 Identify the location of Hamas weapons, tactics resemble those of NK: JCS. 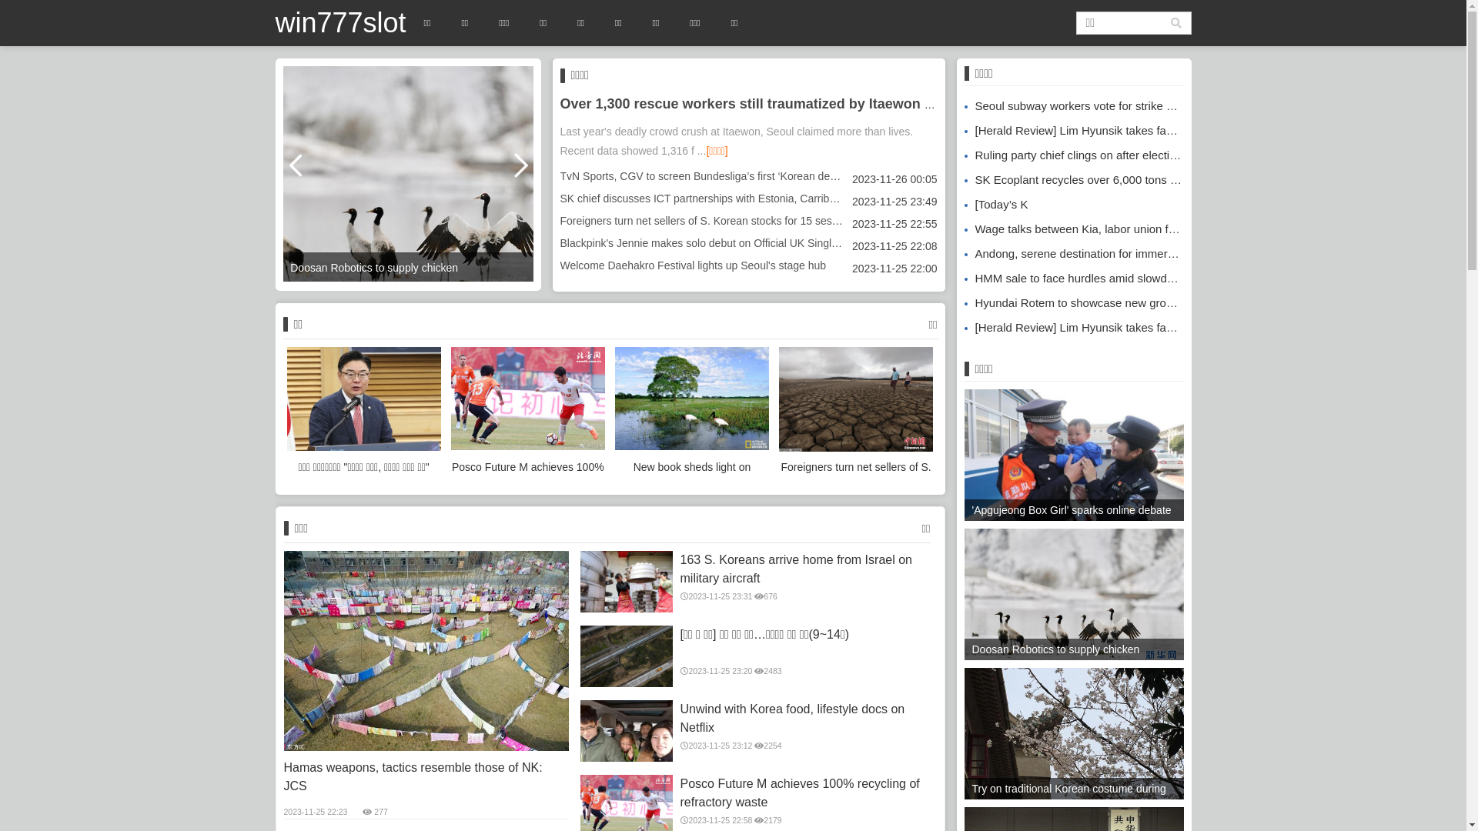
(426, 777).